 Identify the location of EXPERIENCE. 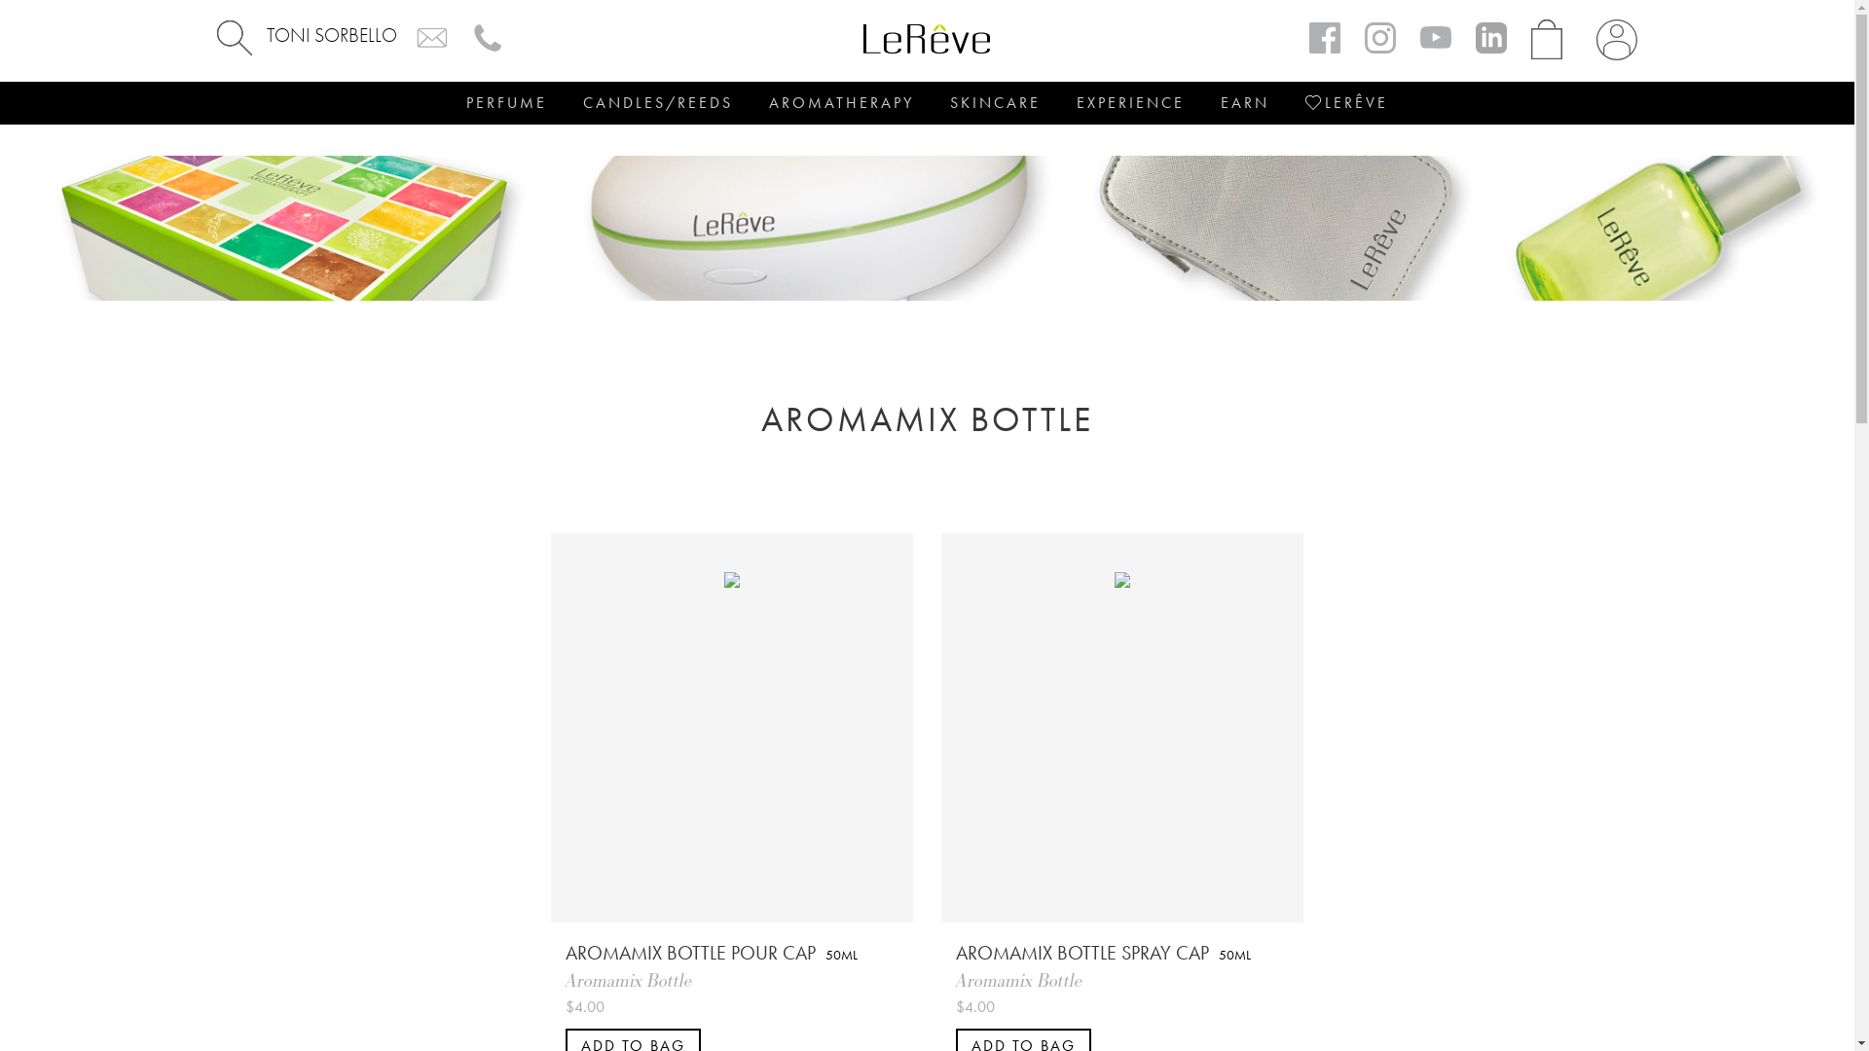
(1131, 103).